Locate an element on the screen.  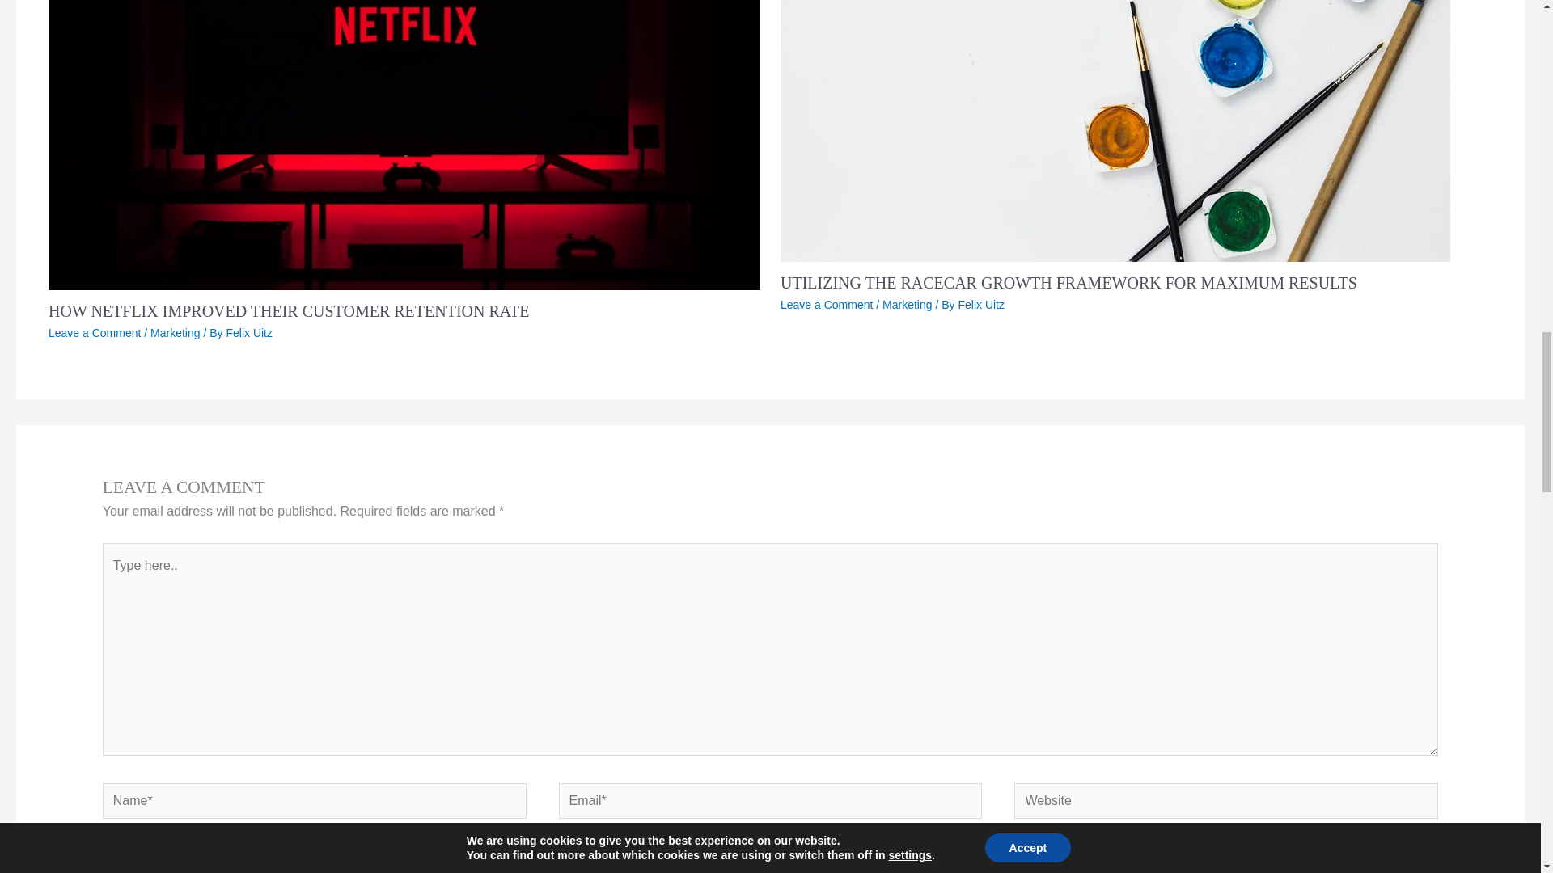
View all posts by Felix Uitz is located at coordinates (249, 333).